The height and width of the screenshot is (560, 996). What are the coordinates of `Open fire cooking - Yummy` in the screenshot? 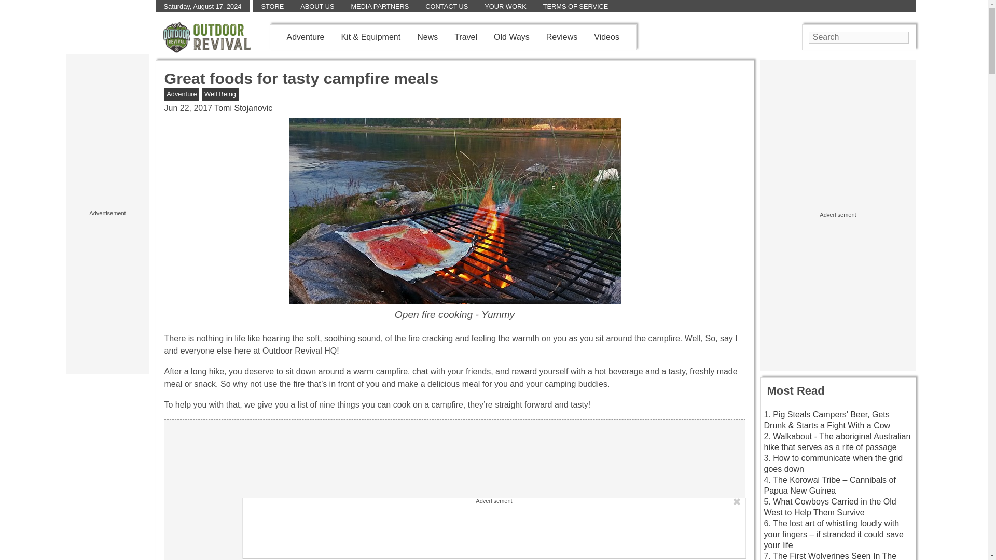 It's located at (454, 211).